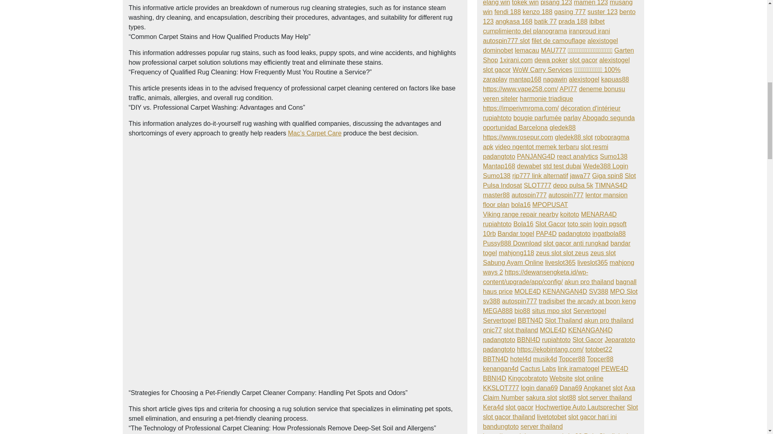 Image resolution: width=773 pixels, height=434 pixels. What do you see at coordinates (508, 11) in the screenshot?
I see `fendi 188` at bounding box center [508, 11].